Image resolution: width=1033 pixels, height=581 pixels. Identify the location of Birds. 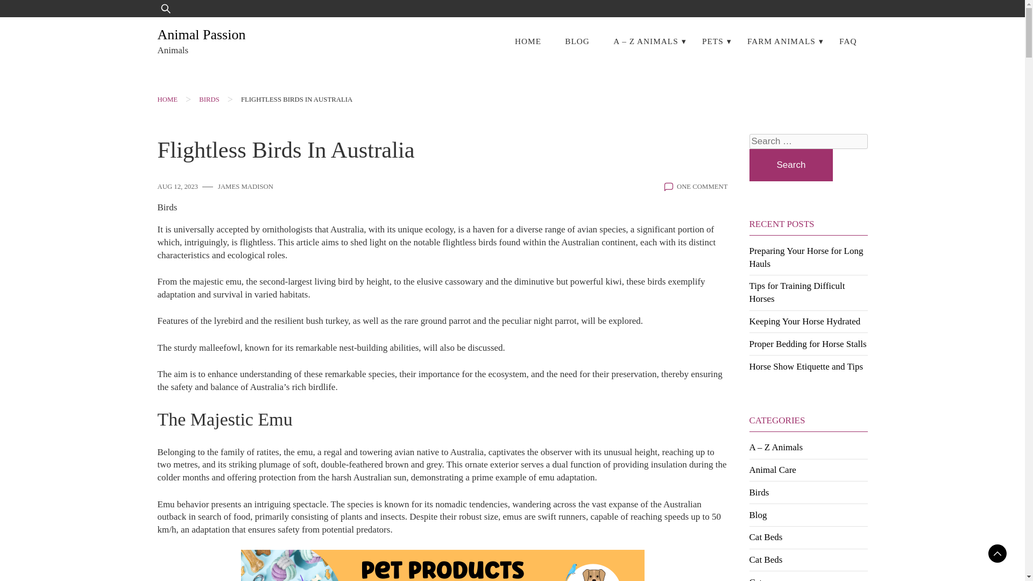
(167, 208).